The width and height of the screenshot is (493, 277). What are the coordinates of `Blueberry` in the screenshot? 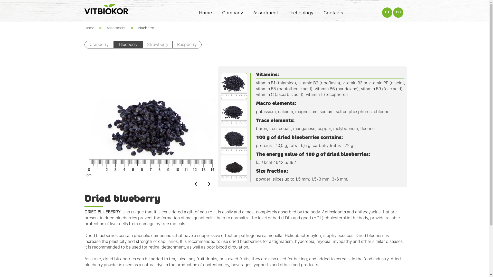 It's located at (128, 45).